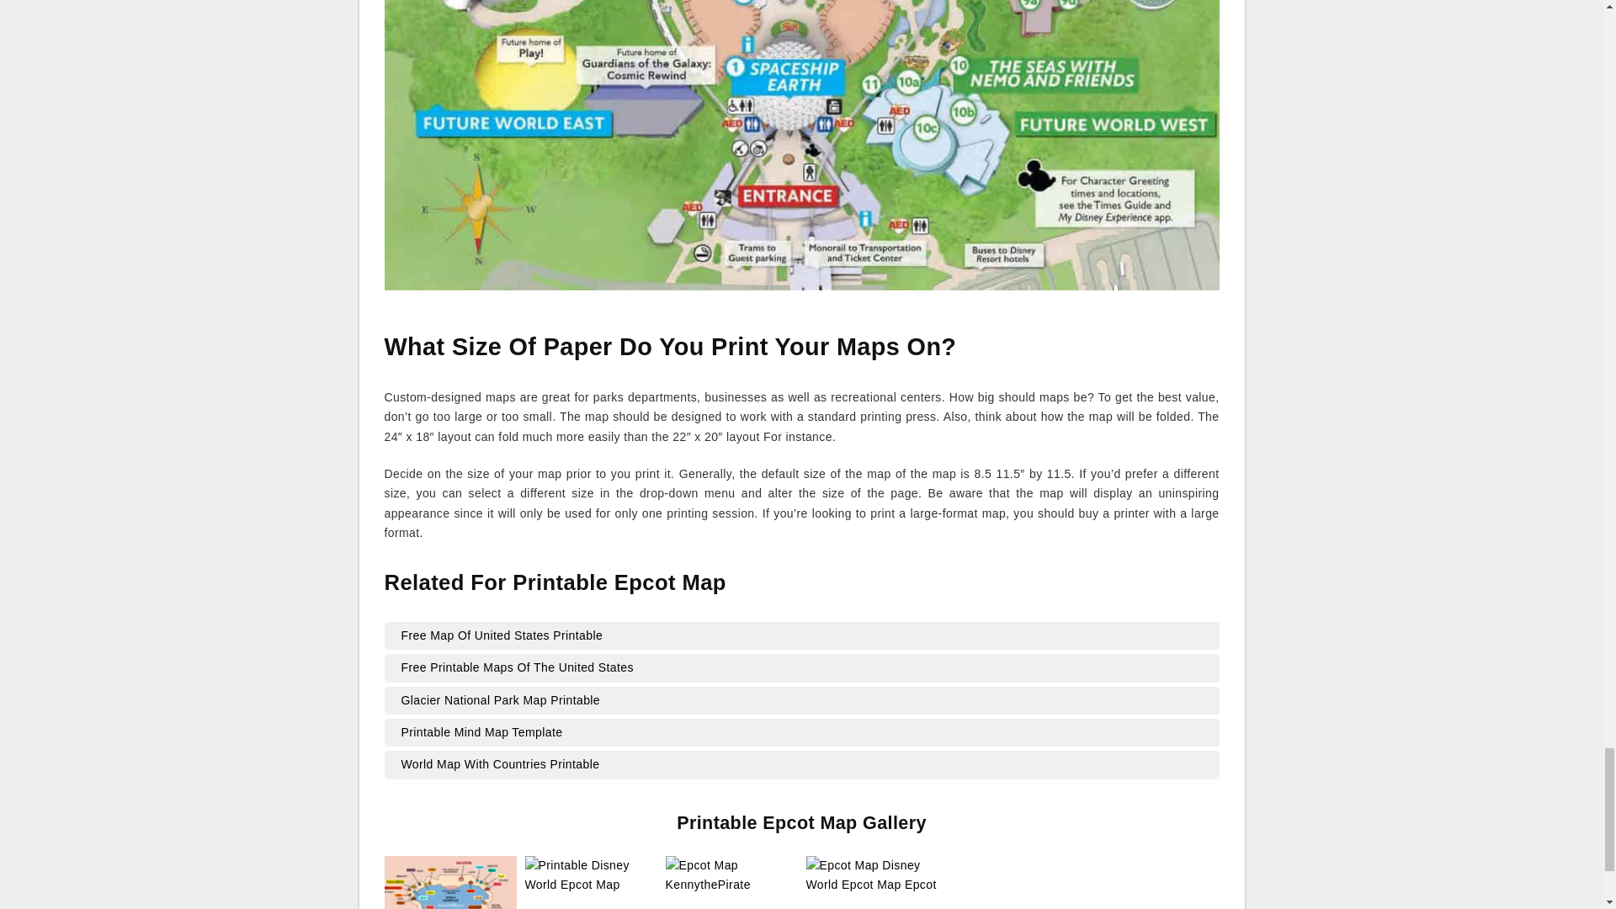  Describe the element at coordinates (801, 635) in the screenshot. I see `Free Map Of United States Printable` at that location.